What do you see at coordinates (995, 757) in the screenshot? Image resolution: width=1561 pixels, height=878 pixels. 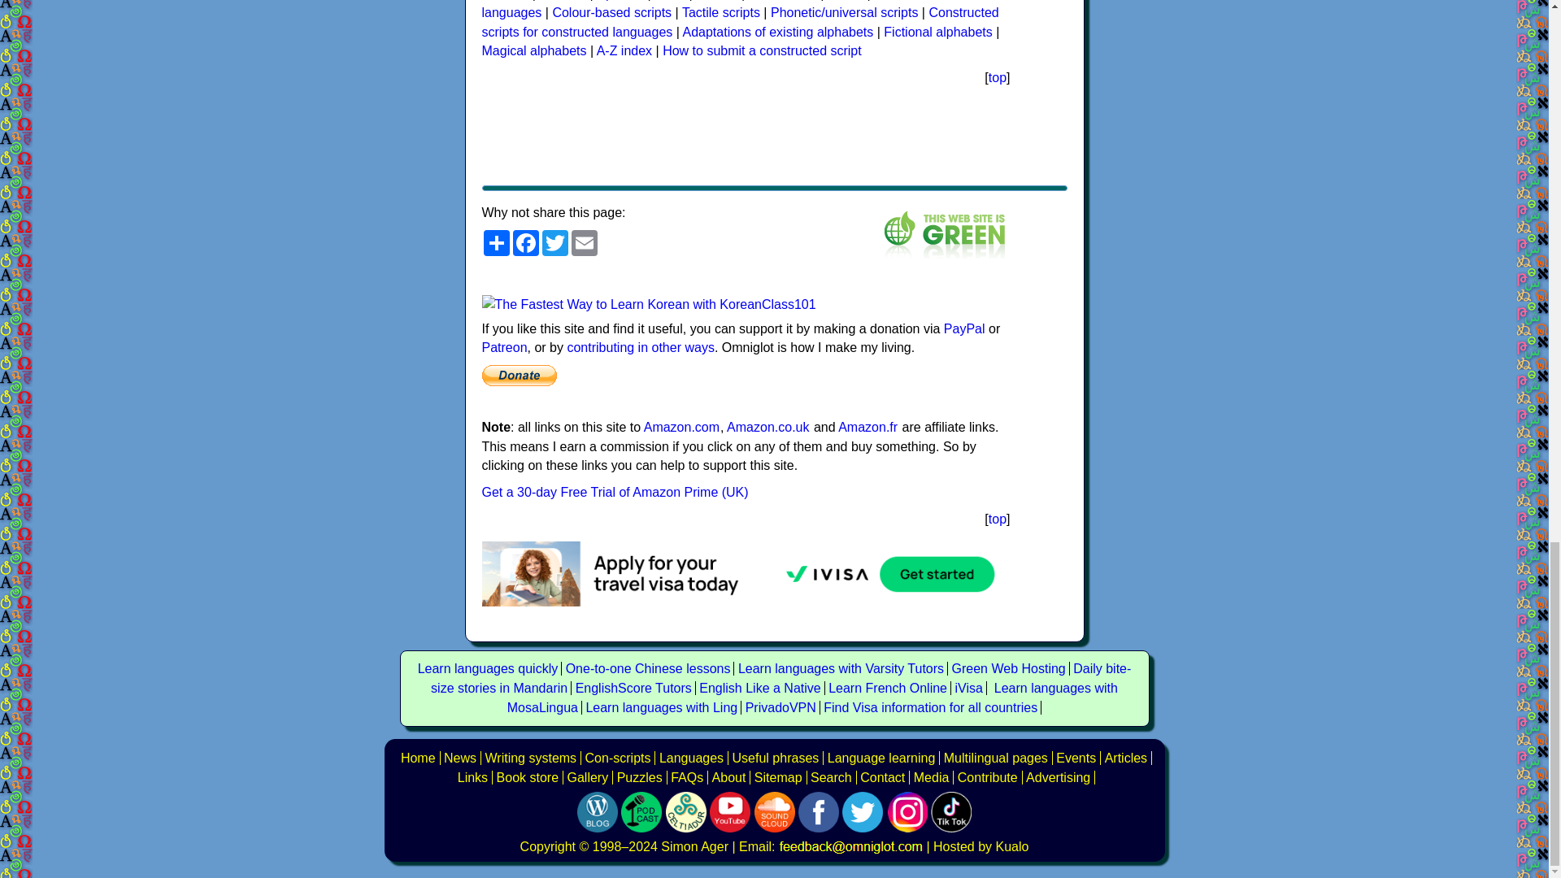 I see `Language names in their own scripts and languages` at bounding box center [995, 757].